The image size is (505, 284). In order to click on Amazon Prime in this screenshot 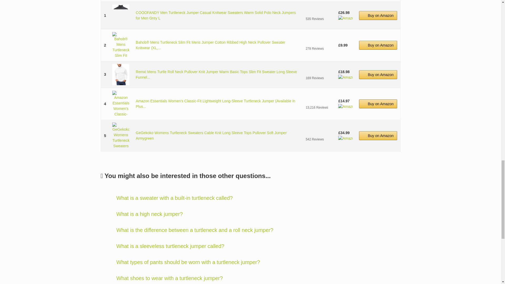, I will do `click(345, 77)`.